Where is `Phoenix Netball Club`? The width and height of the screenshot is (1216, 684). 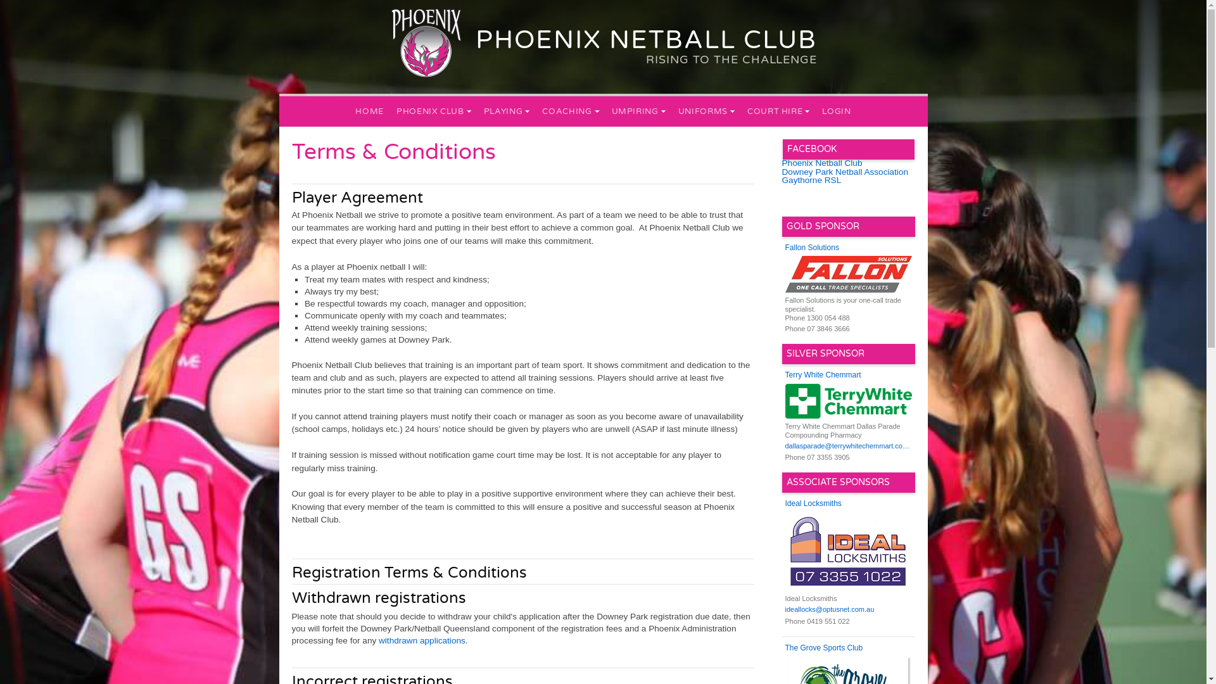
Phoenix Netball Club is located at coordinates (822, 163).